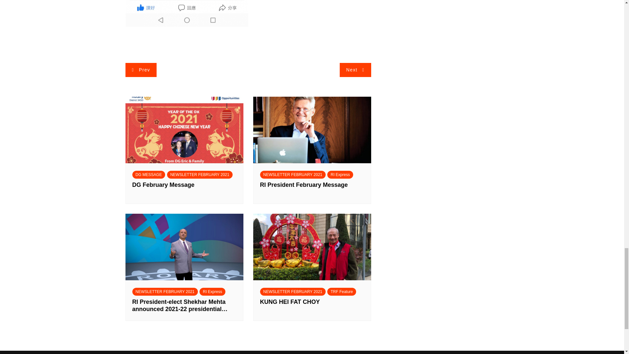 This screenshot has height=354, width=629. I want to click on NEWSLETTER FEBRUARY 2021, so click(165, 292).